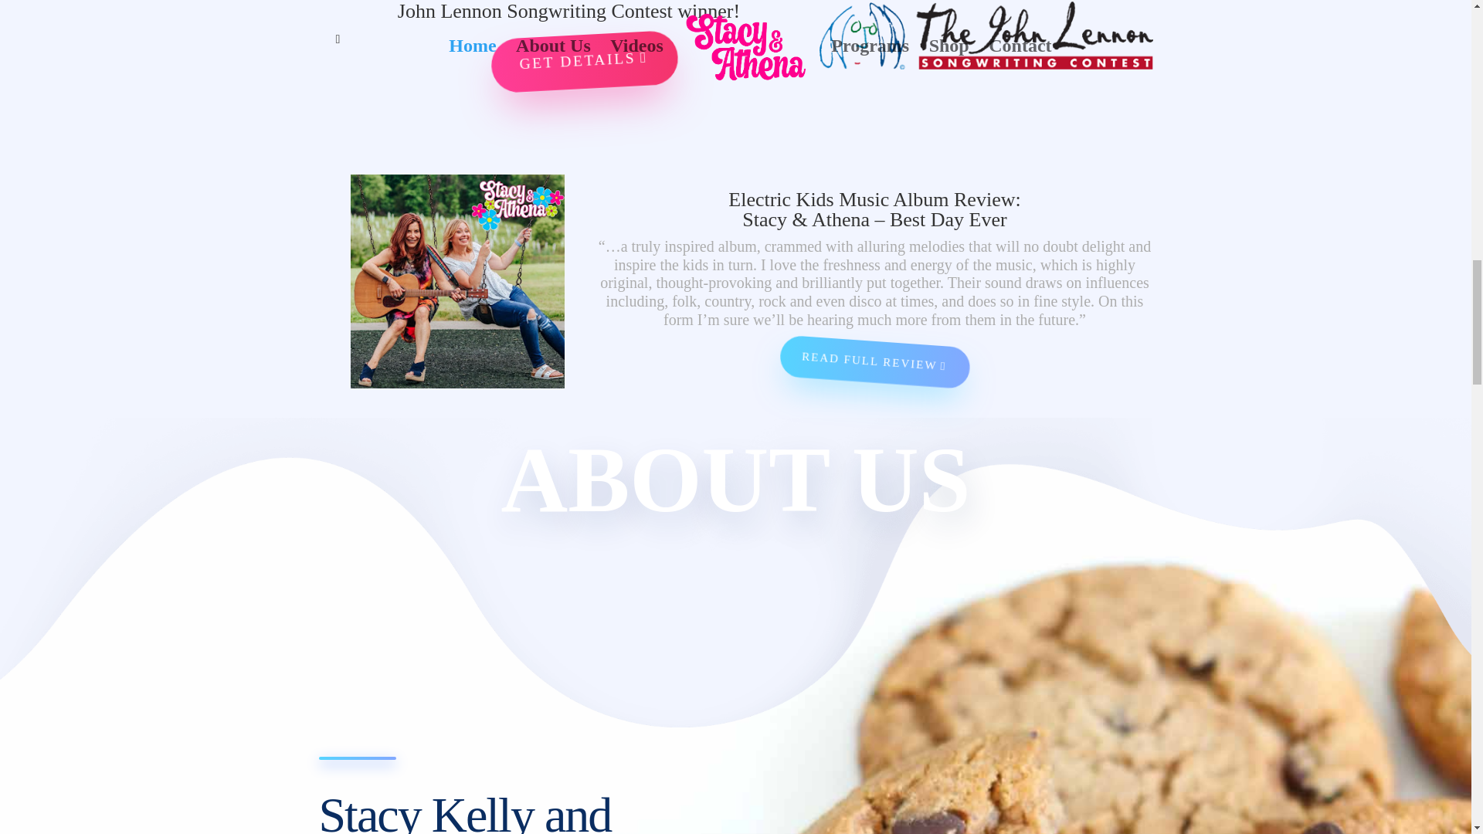 The height and width of the screenshot is (834, 1483). I want to click on READ FULL REVIEW, so click(873, 355).